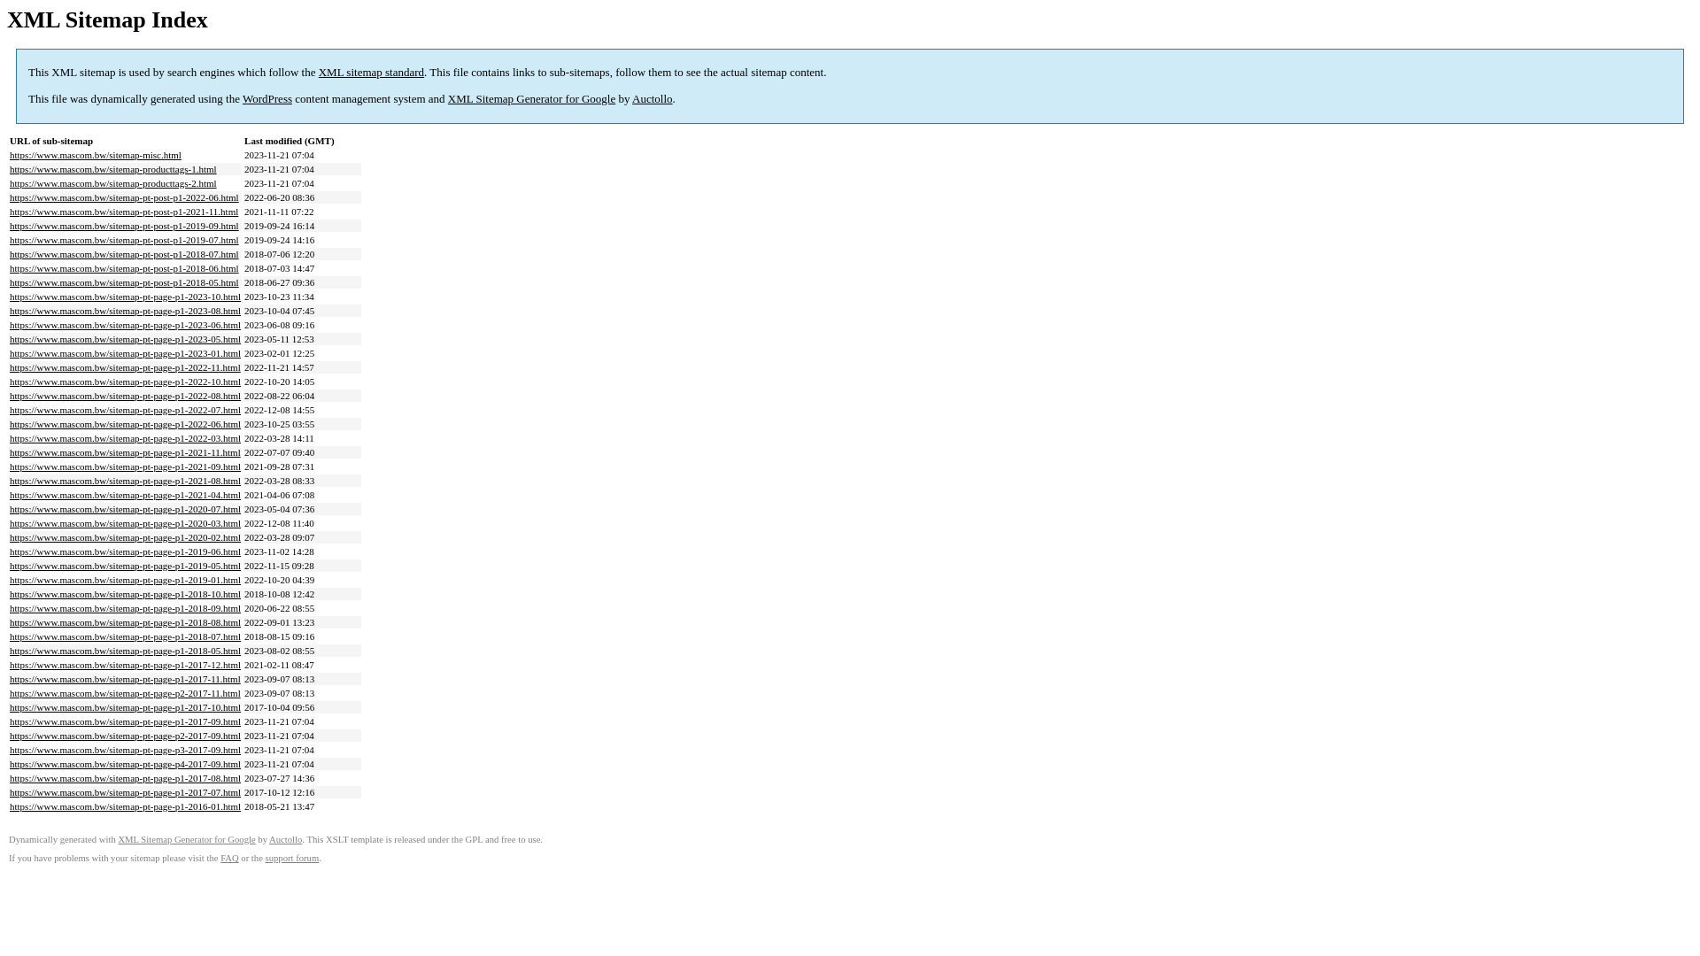 The width and height of the screenshot is (1700, 956). Describe the element at coordinates (126, 325) in the screenshot. I see `https://www.mascom.bw/sitemap-pt-page-p1-2023-06.html` at that location.